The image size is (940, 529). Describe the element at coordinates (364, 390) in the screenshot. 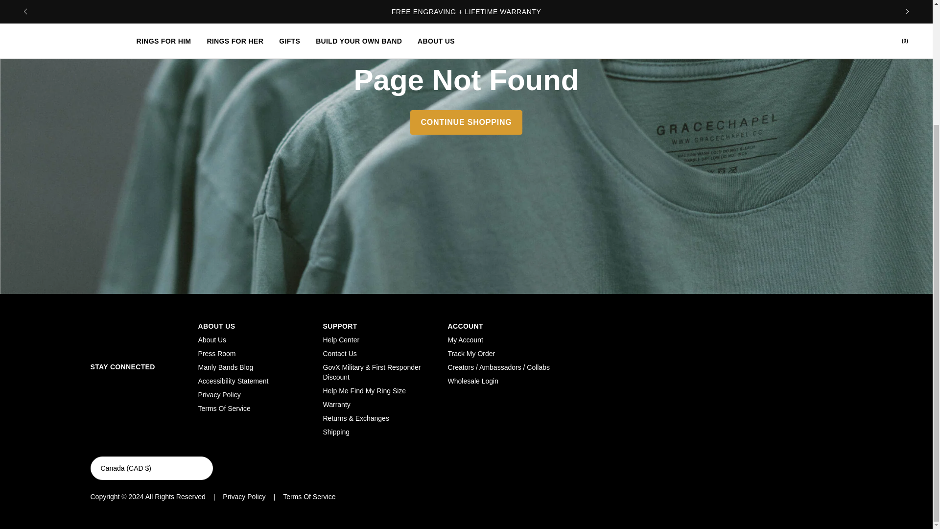

I see `Help Me Find My Ring Size` at that location.